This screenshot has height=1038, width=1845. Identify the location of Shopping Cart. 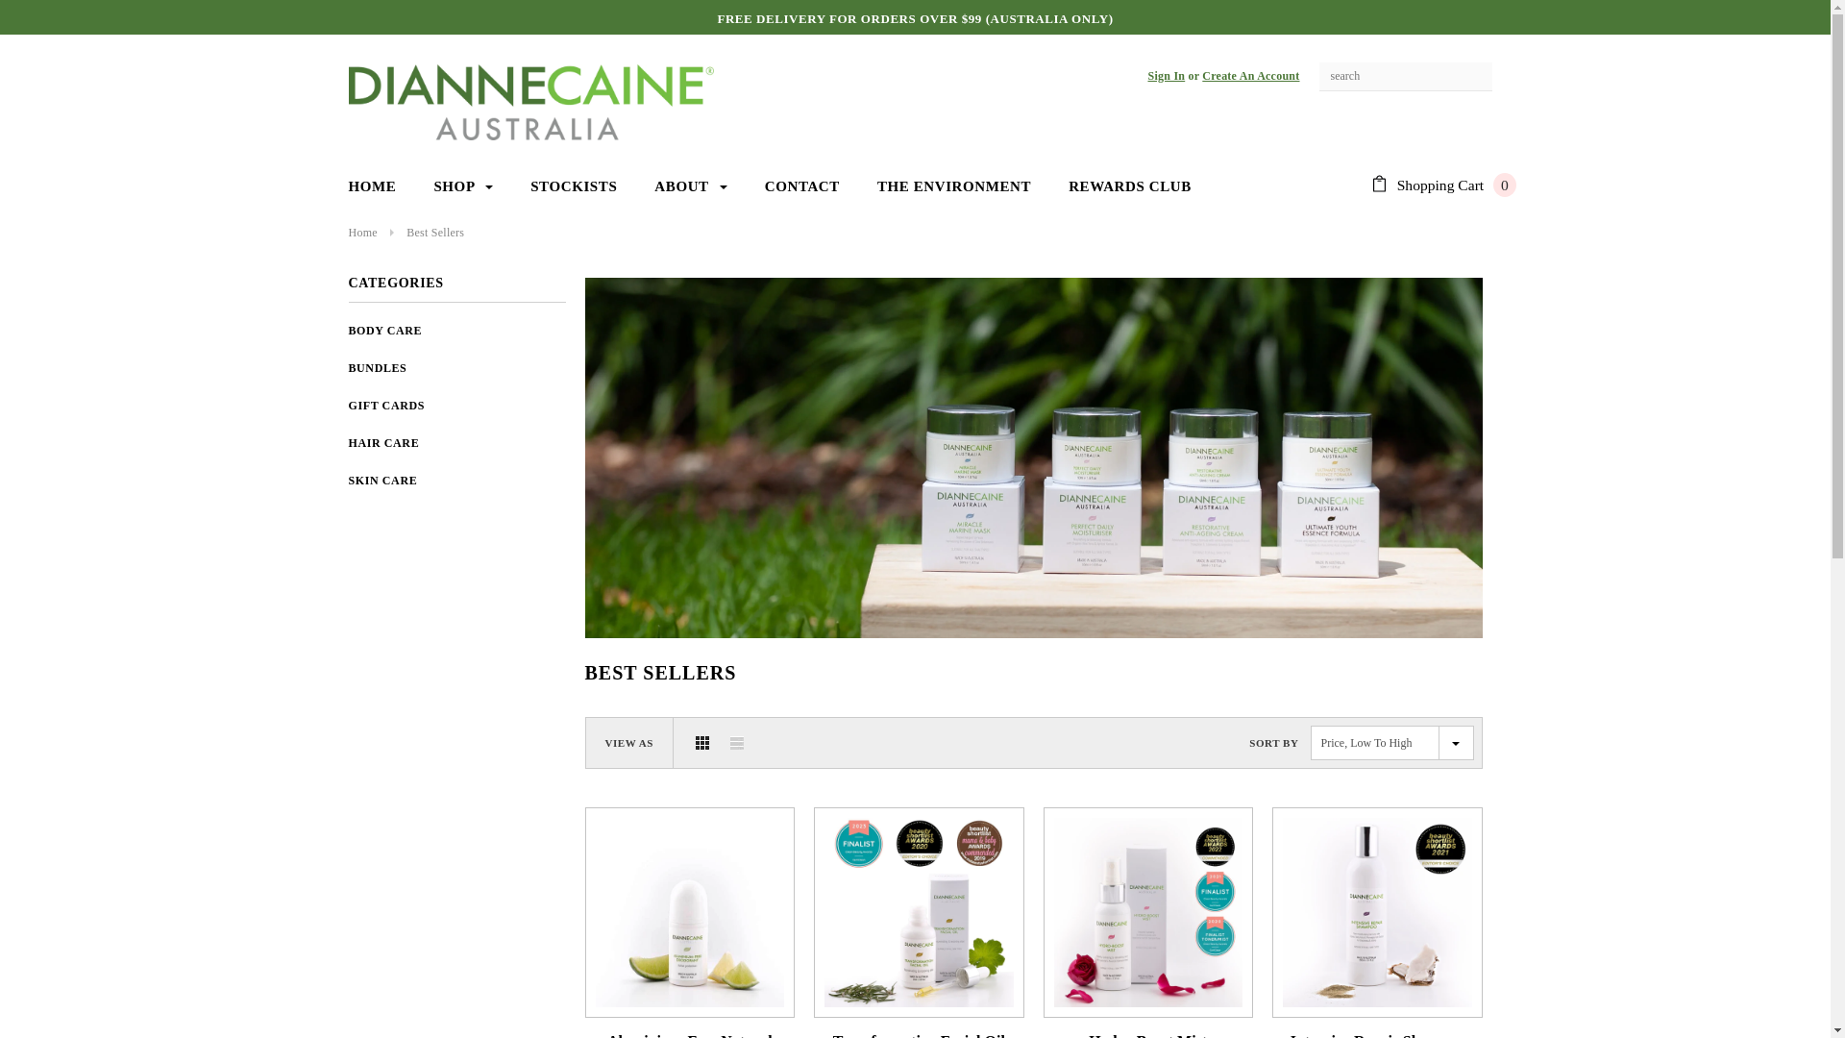
(1441, 185).